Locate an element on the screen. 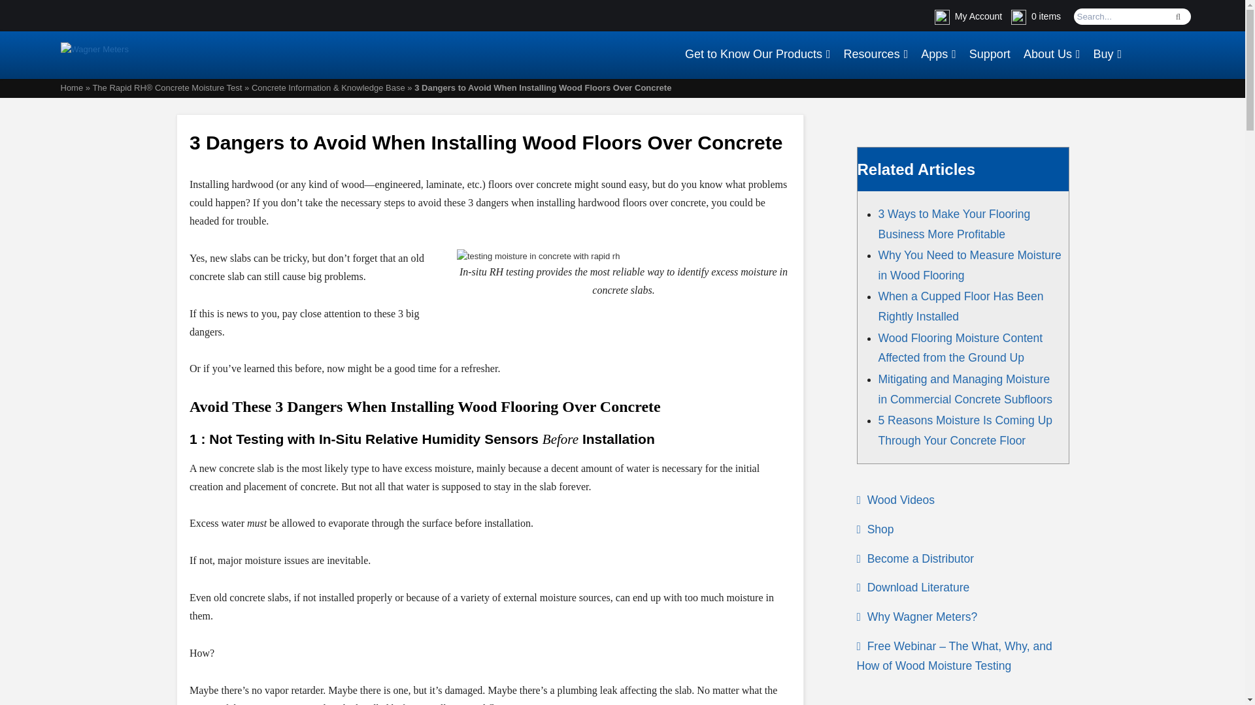  When a Cupped Floor Has Been Rightly Installed is located at coordinates (961, 305).